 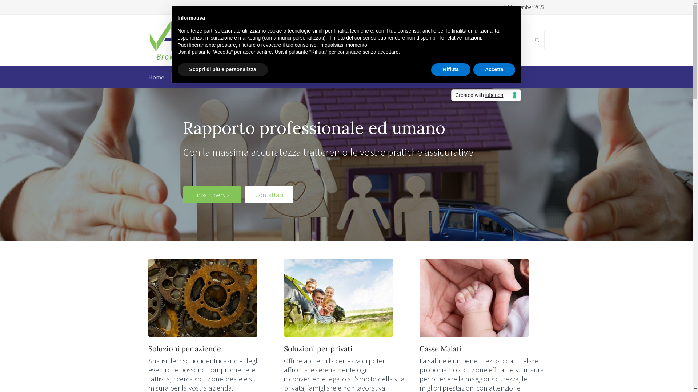 What do you see at coordinates (494, 70) in the screenshot?
I see `Accetta` at bounding box center [494, 70].